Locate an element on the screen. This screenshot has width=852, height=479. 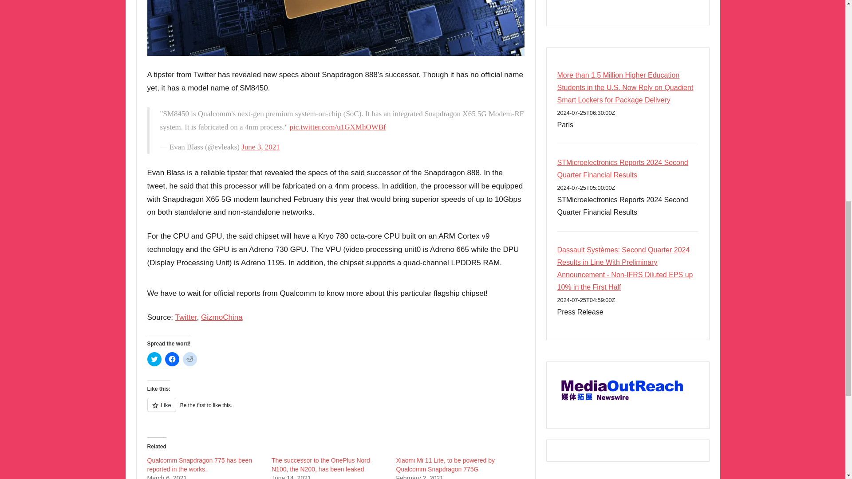
Click to share on Facebook is located at coordinates (172, 359).